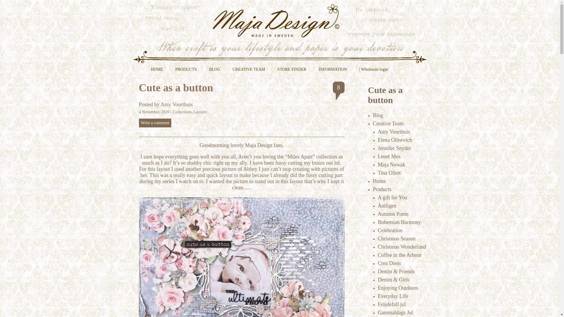 The height and width of the screenshot is (317, 564). Describe the element at coordinates (155, 123) in the screenshot. I see `Write a comment` at that location.